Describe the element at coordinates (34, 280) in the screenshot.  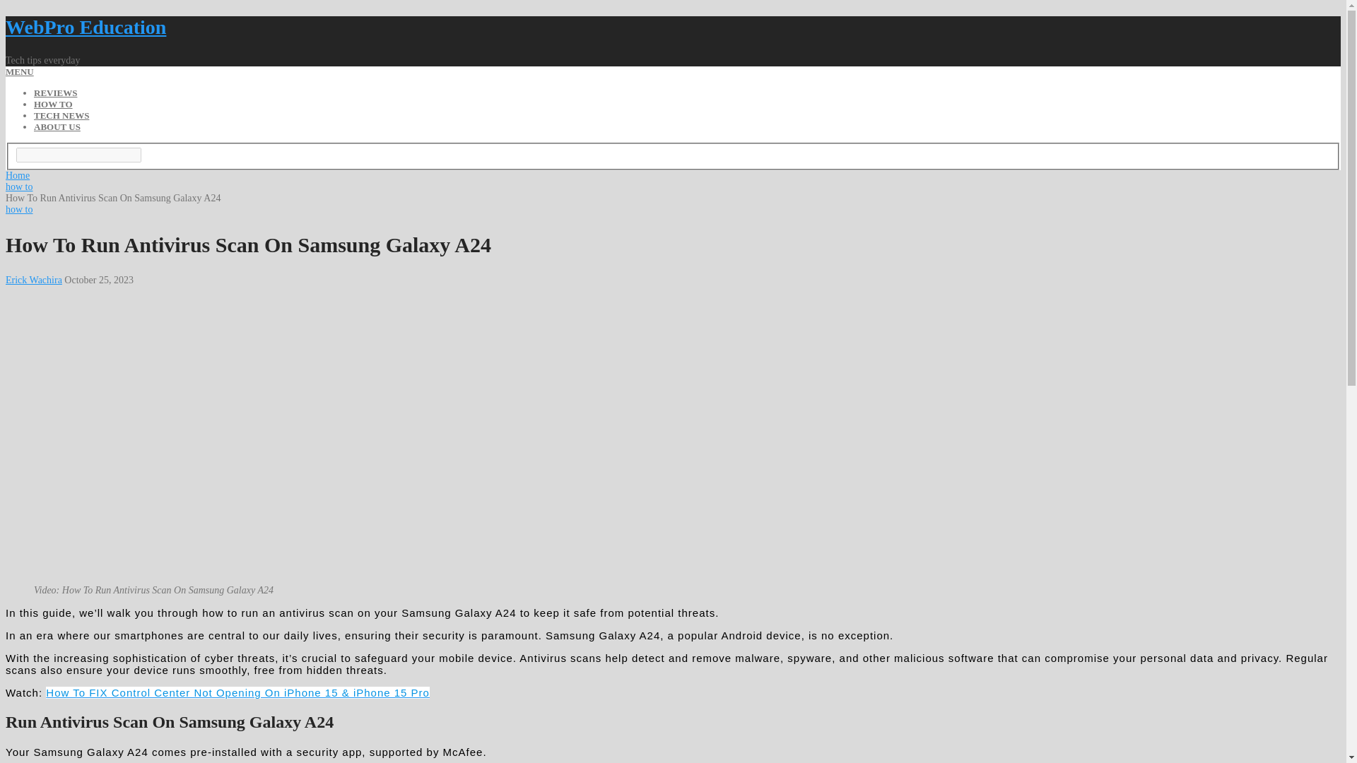
I see `Posts by Erick Wachira` at that location.